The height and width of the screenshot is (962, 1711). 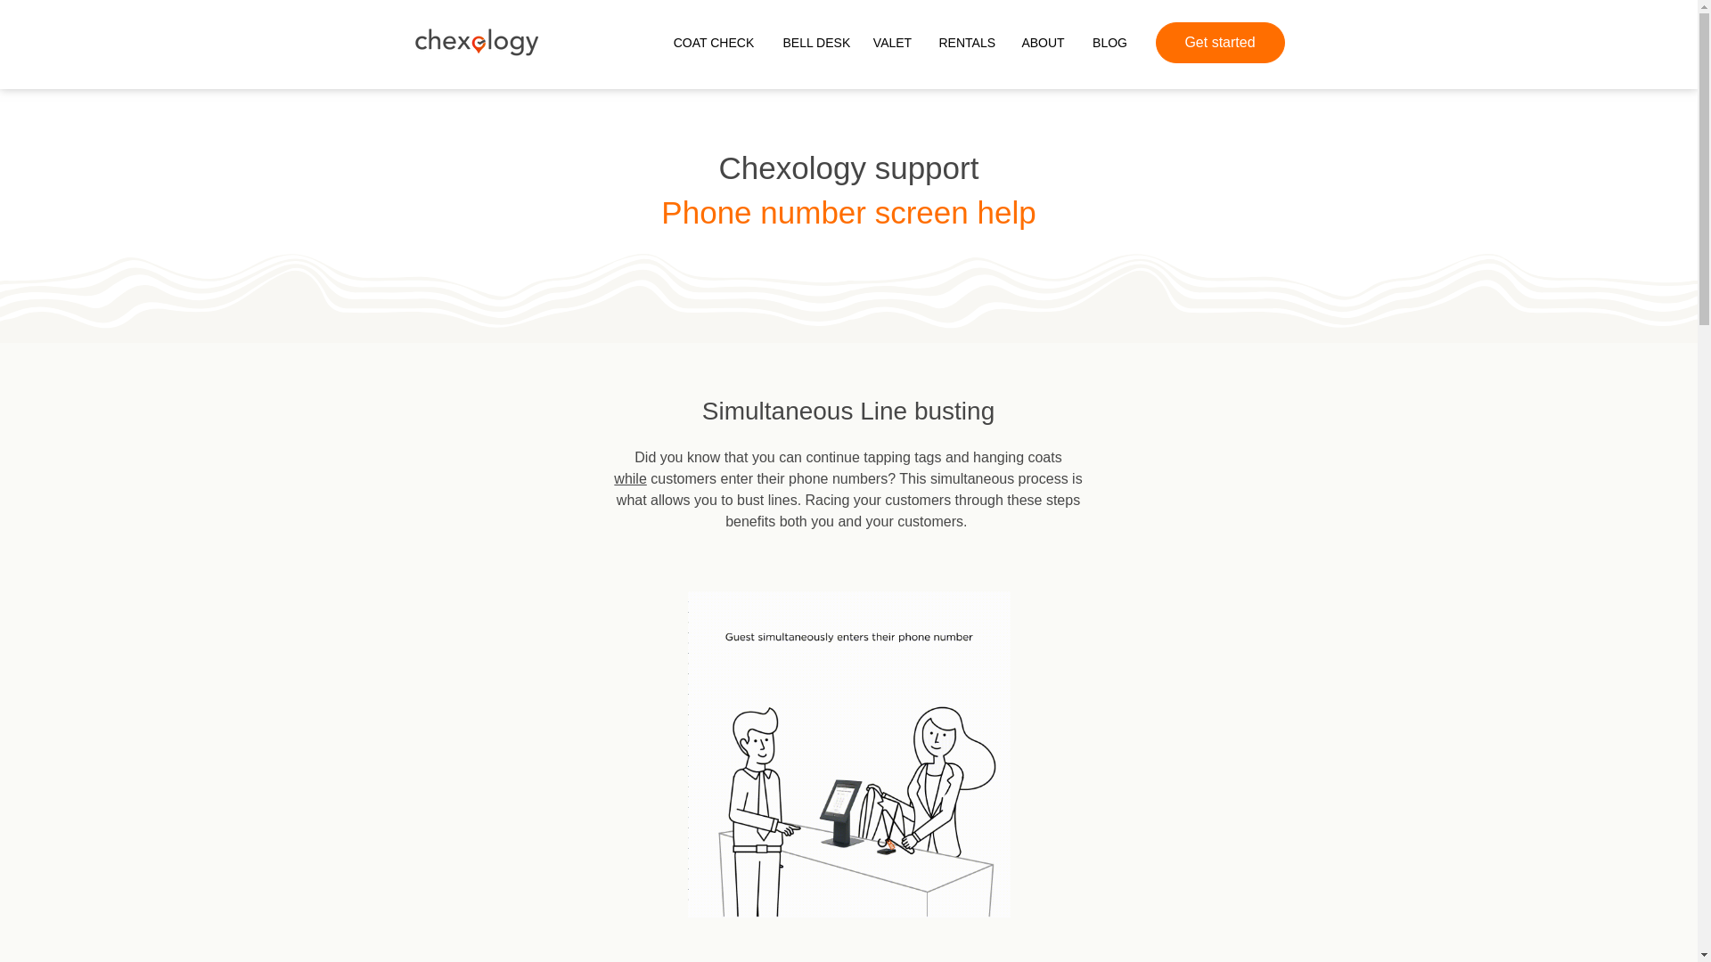 What do you see at coordinates (1043, 43) in the screenshot?
I see `ABOUT` at bounding box center [1043, 43].